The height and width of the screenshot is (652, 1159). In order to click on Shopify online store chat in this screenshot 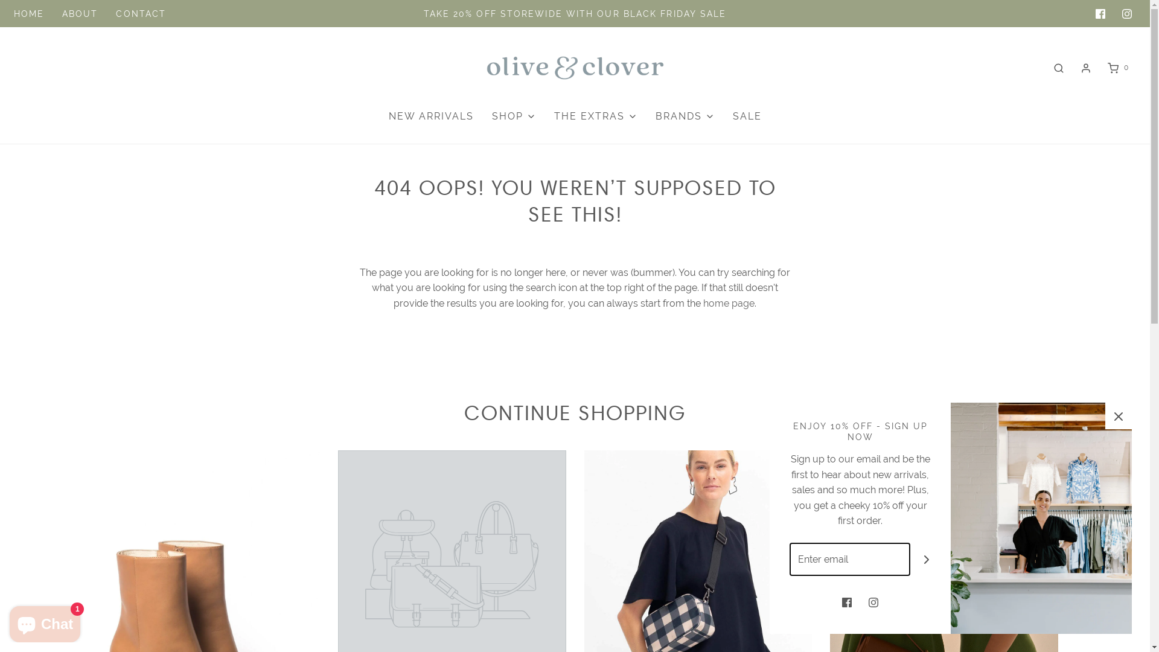, I will do `click(45, 622)`.